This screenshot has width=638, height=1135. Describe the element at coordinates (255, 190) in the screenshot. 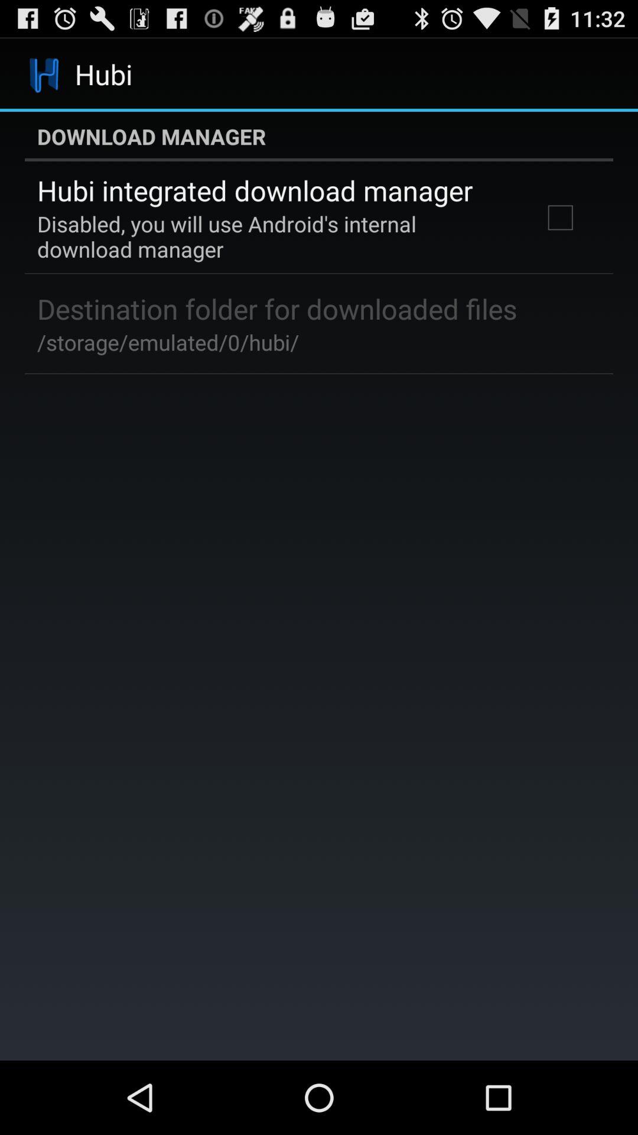

I see `tap icon above the disabled you will` at that location.